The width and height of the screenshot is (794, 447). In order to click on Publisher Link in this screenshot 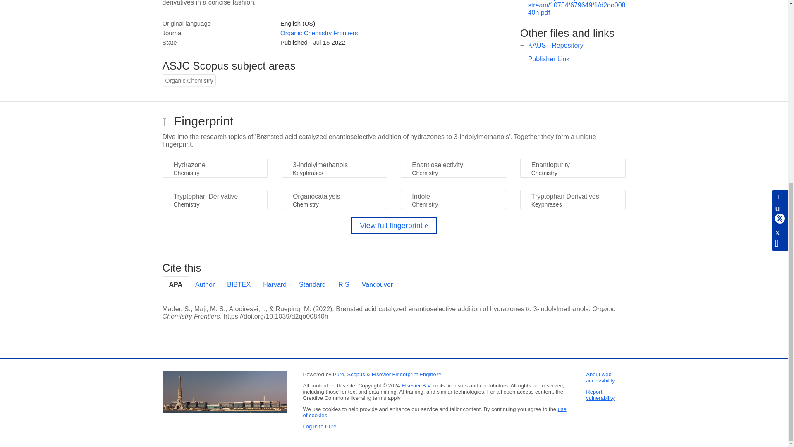, I will do `click(549, 59)`.